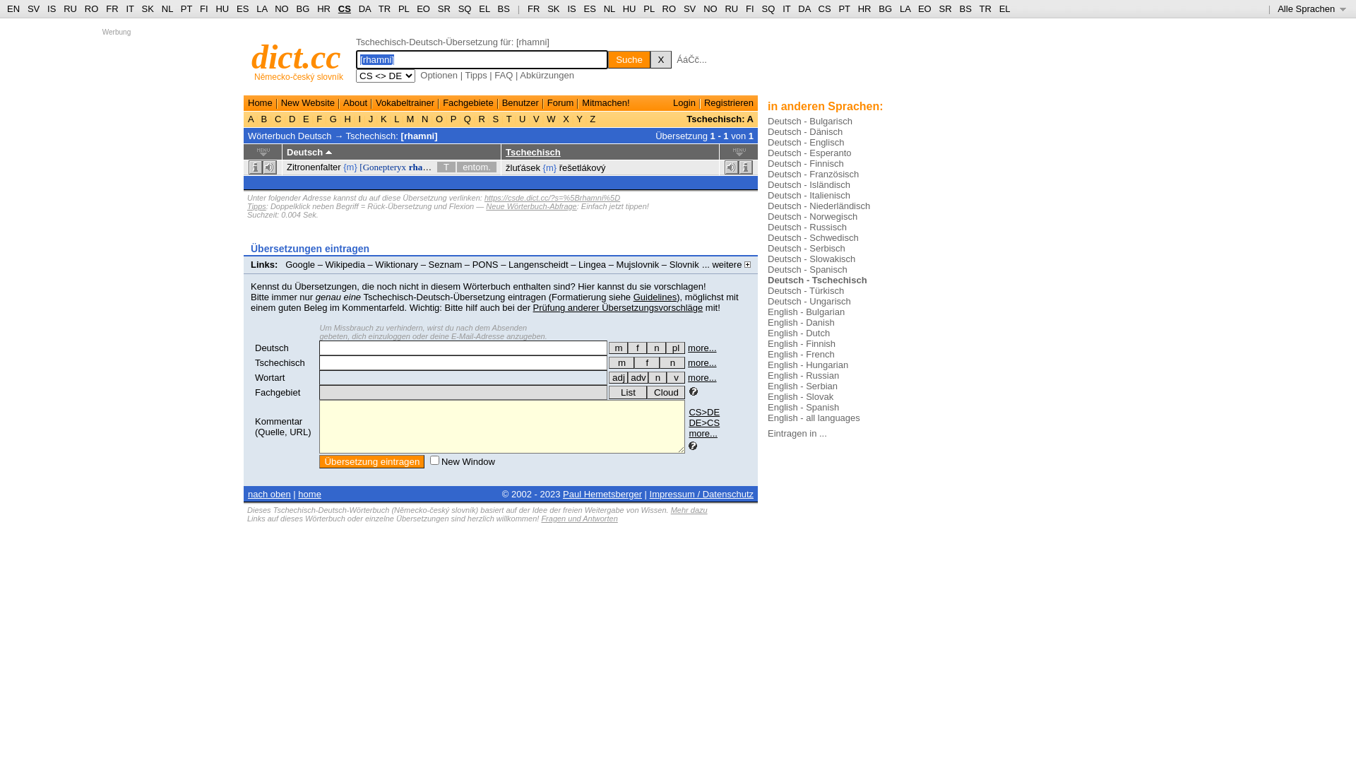  I want to click on Mujslovnik, so click(638, 264).